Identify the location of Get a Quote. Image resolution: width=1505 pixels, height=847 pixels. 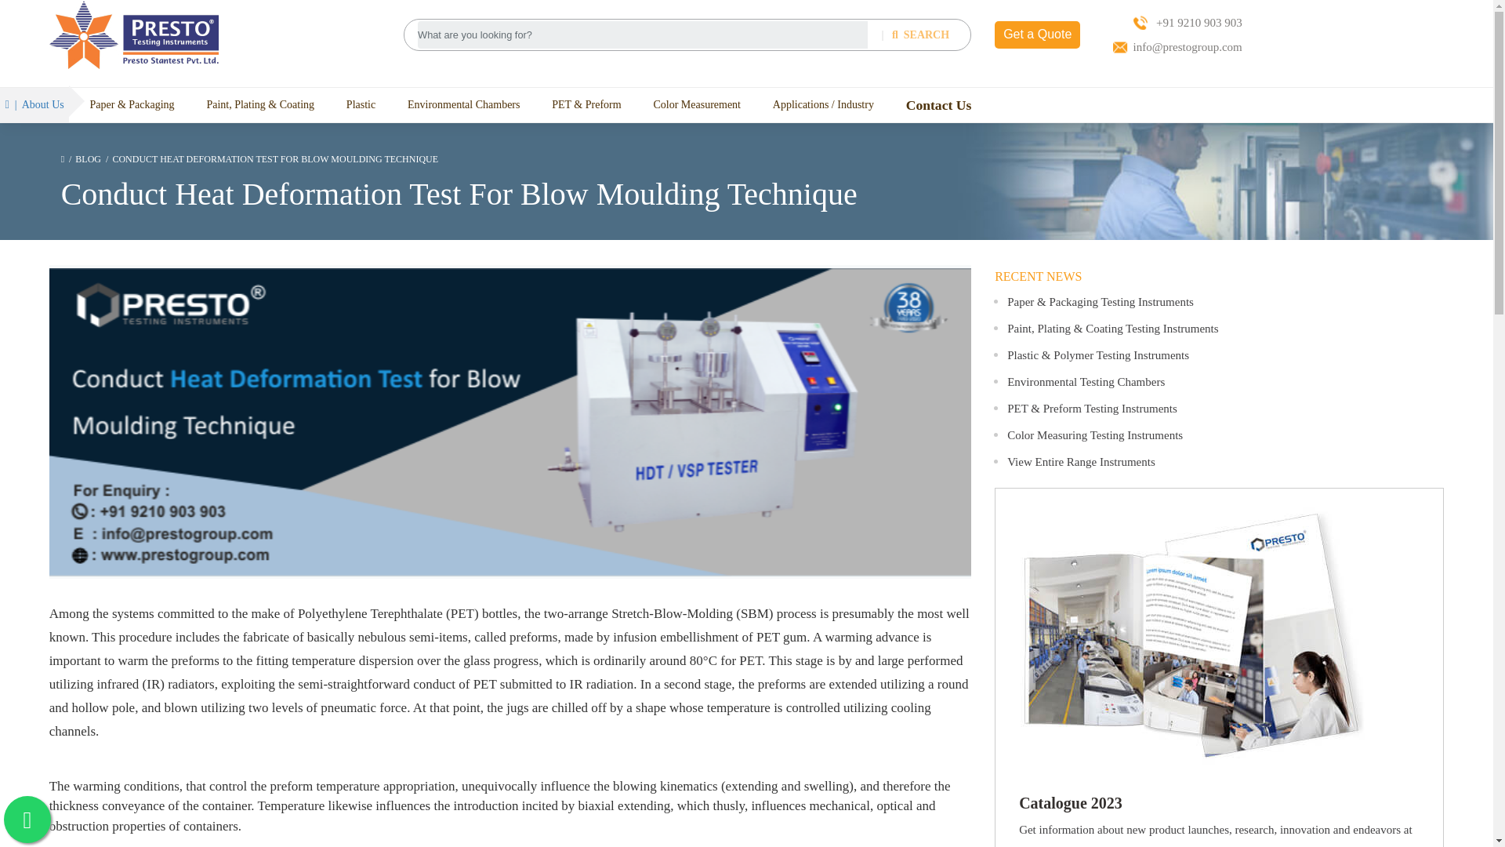
(1038, 35).